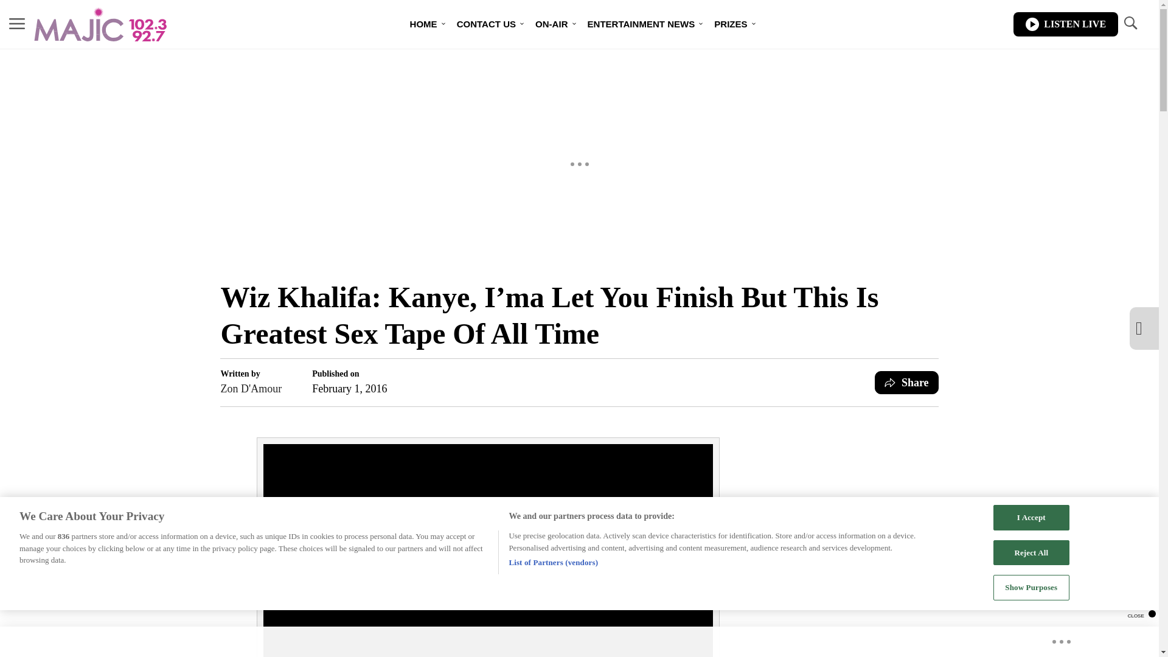 Image resolution: width=1168 pixels, height=657 pixels. What do you see at coordinates (251, 389) in the screenshot?
I see `Zon D'Amour` at bounding box center [251, 389].